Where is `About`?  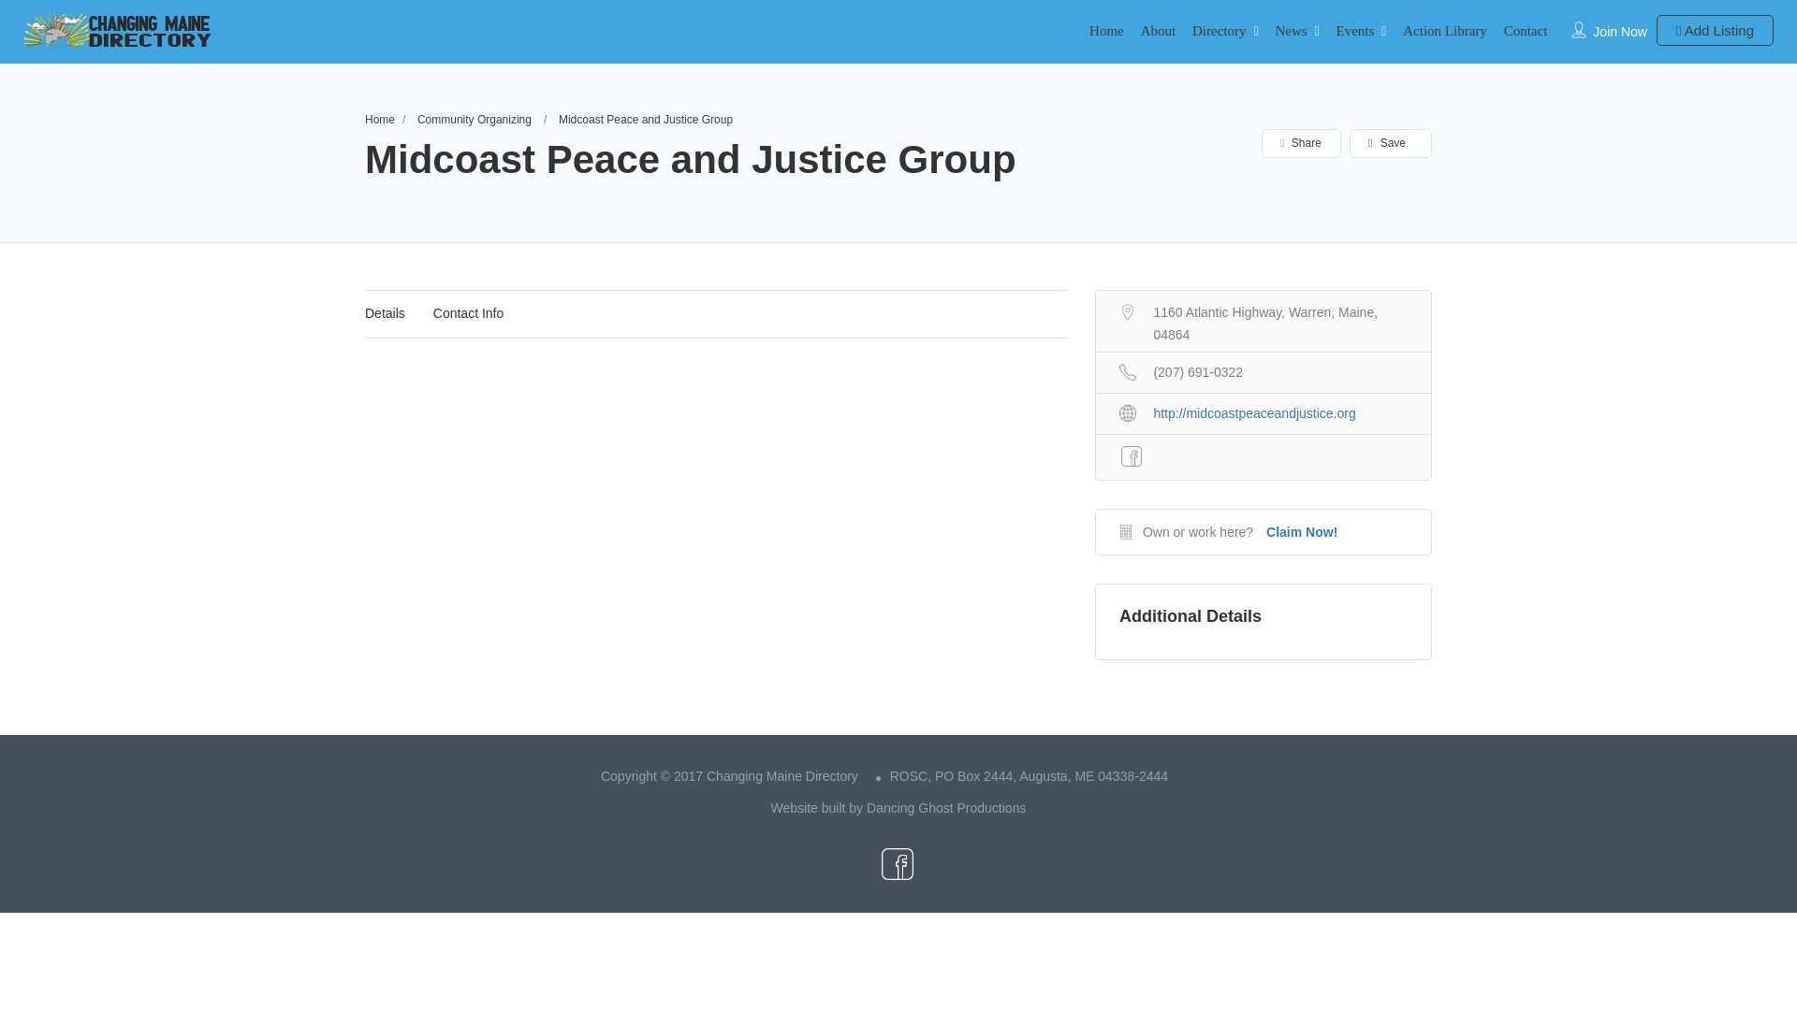
About is located at coordinates (1159, 30).